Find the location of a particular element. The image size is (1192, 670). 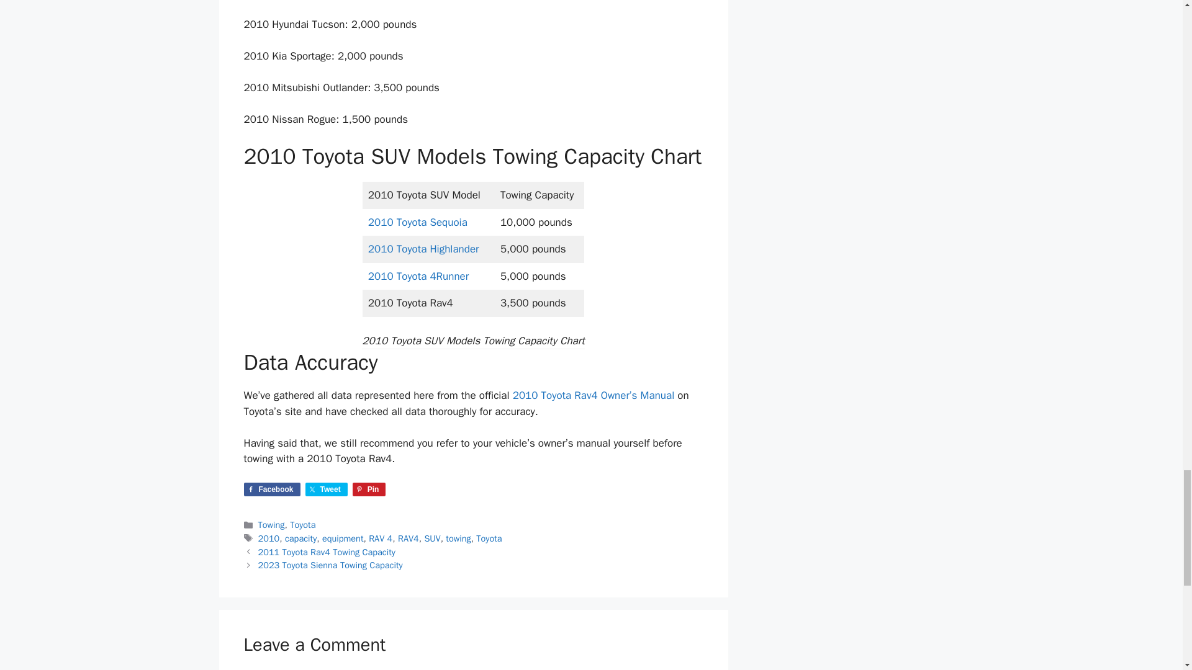

2010 Toyota Sequoia is located at coordinates (417, 222).